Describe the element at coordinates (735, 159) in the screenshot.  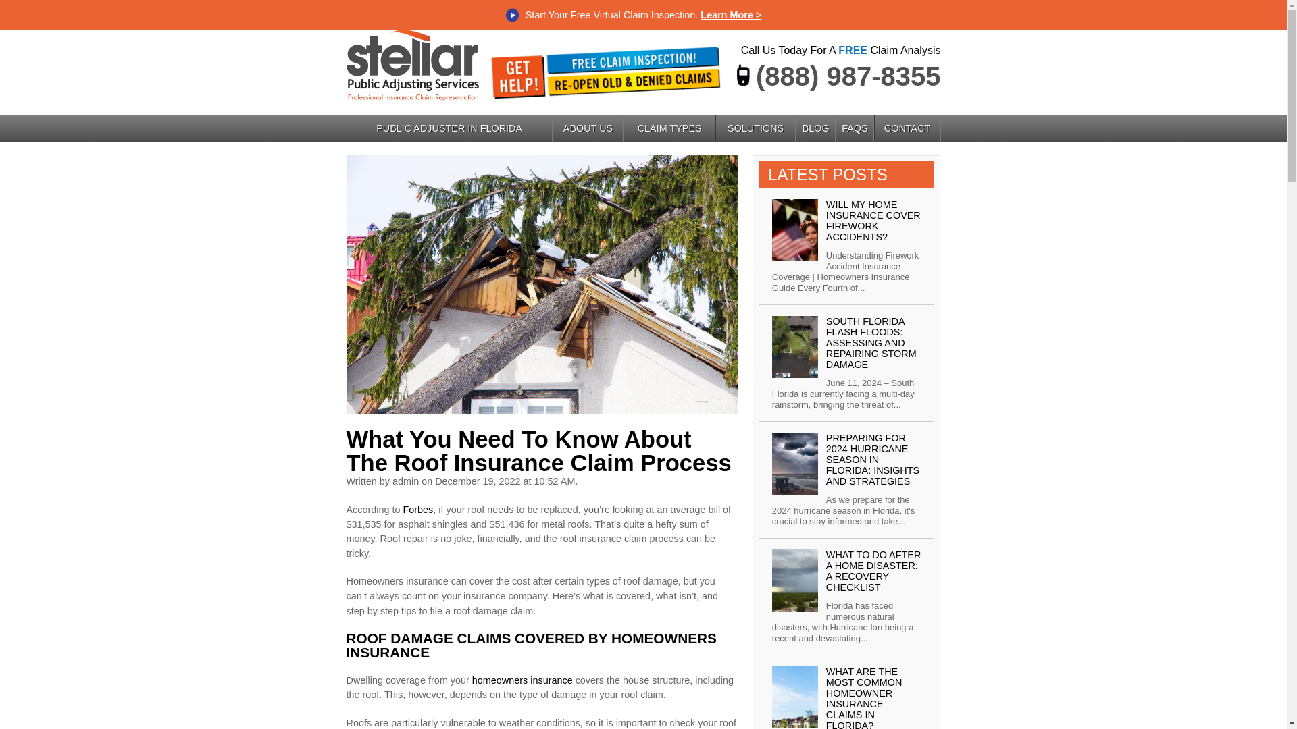
I see `ABOUT US` at that location.